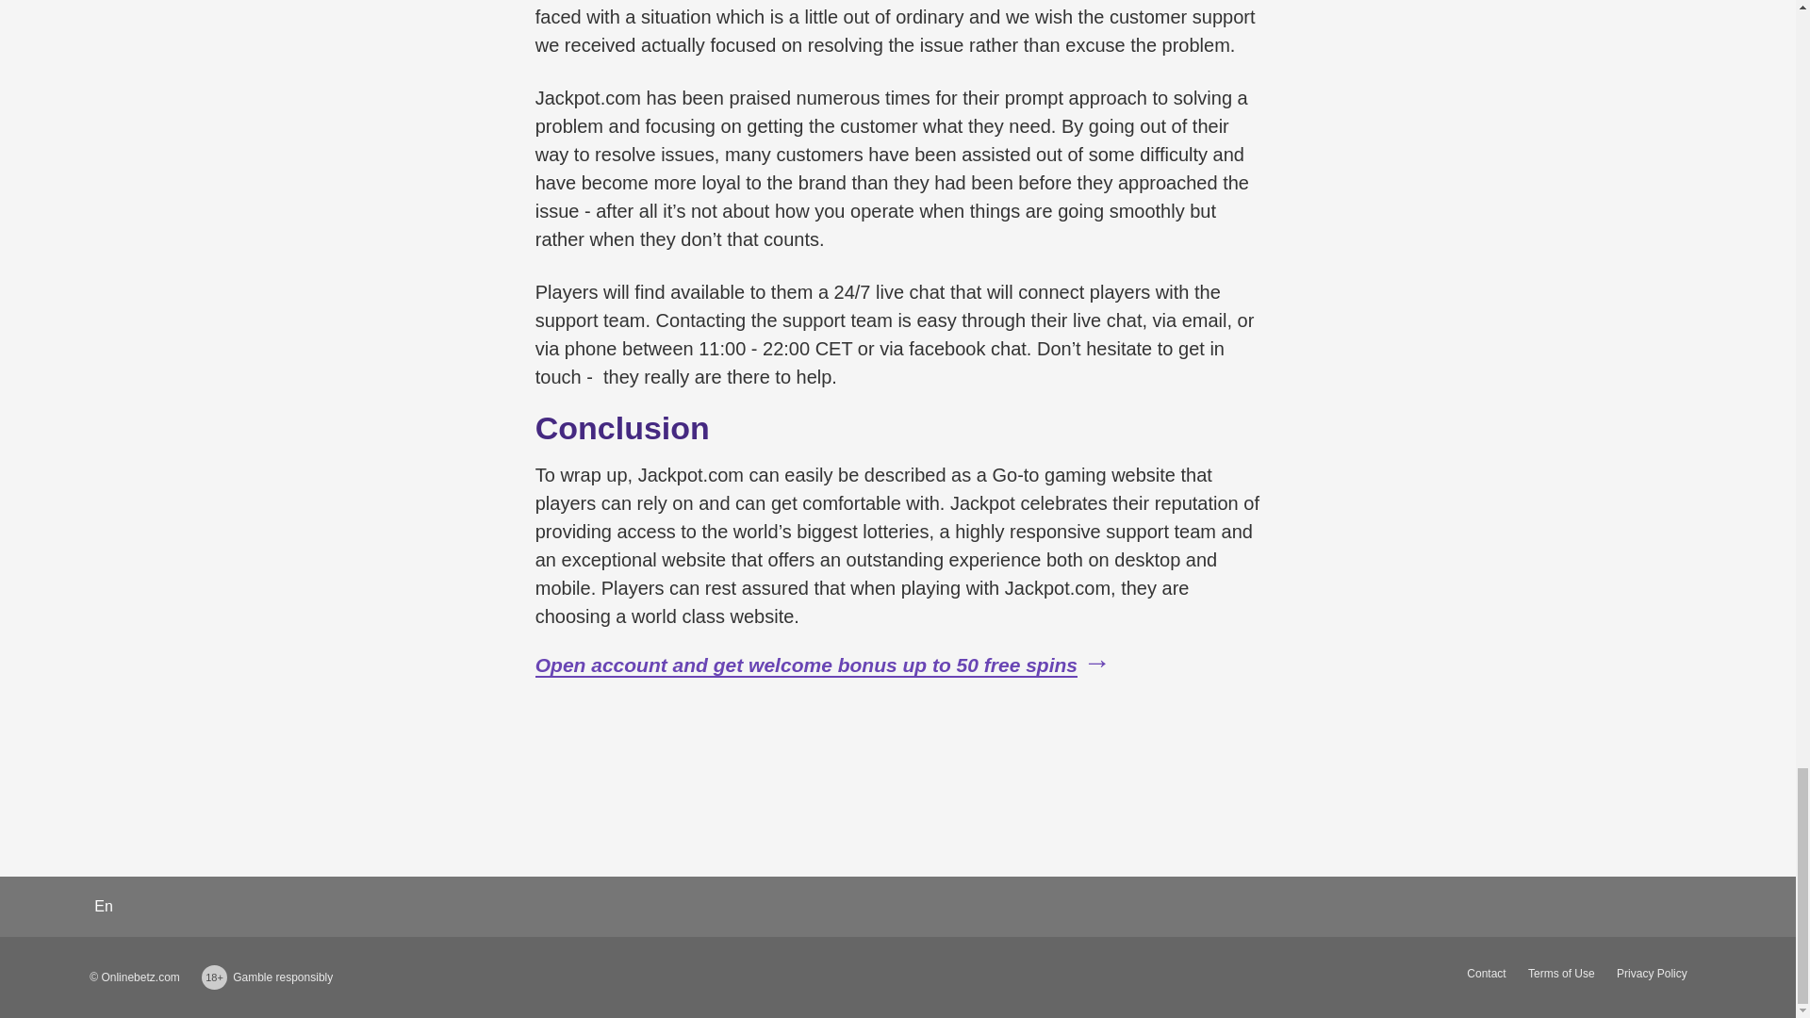 Image resolution: width=1810 pixels, height=1018 pixels. I want to click on Gamble responsibly, so click(283, 977).